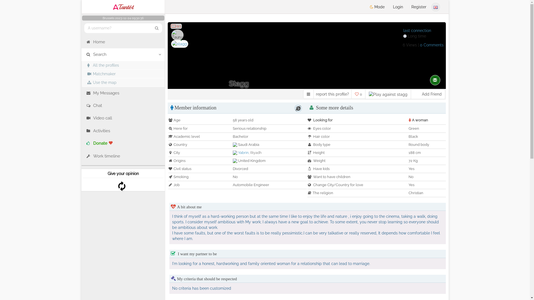 The height and width of the screenshot is (300, 534). Describe the element at coordinates (377, 7) in the screenshot. I see `Mode` at that location.